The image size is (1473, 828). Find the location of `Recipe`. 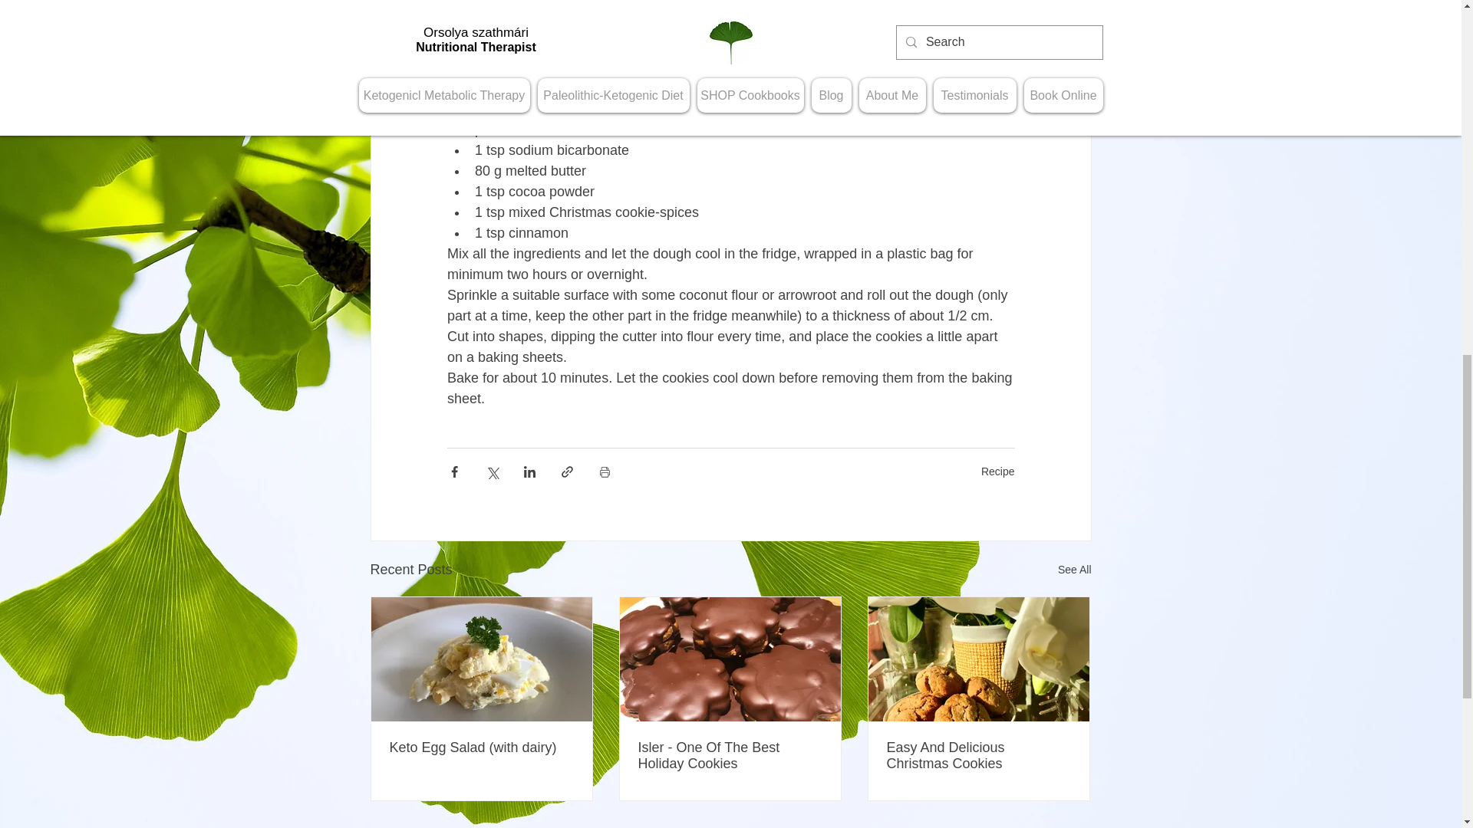

Recipe is located at coordinates (997, 471).